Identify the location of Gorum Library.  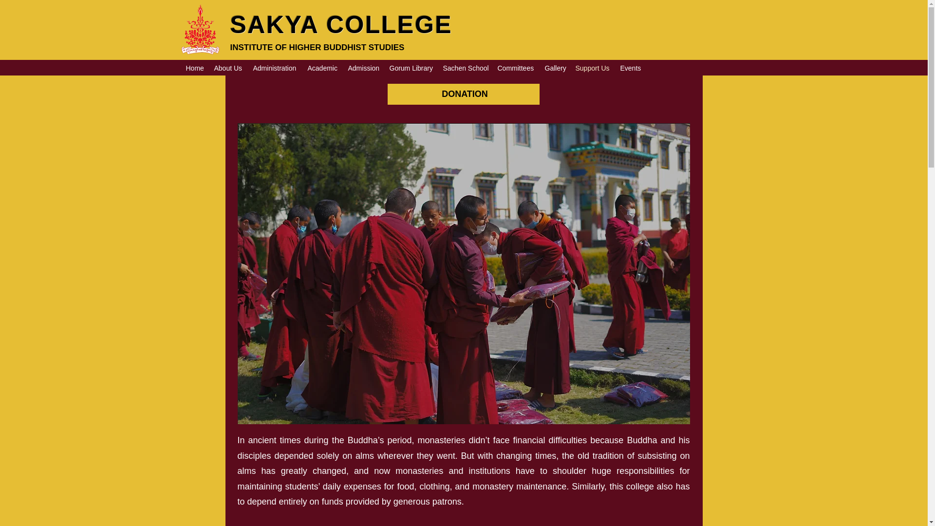
(411, 68).